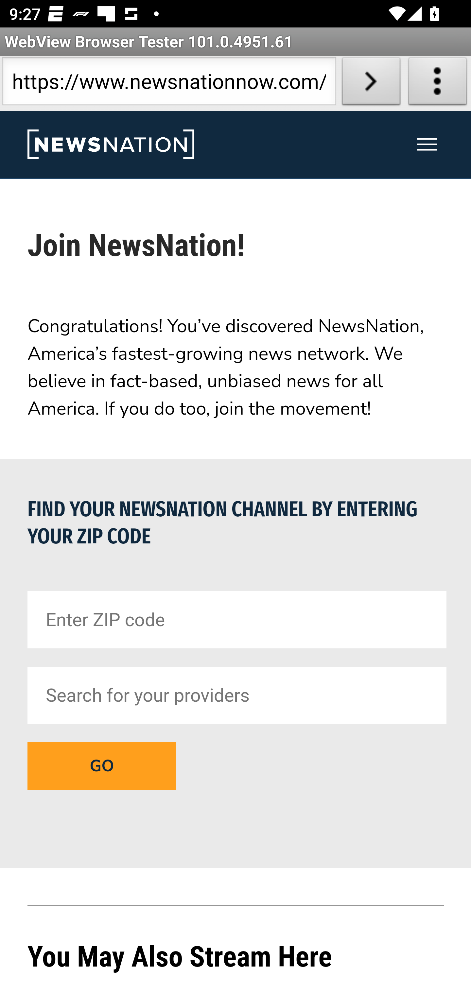  What do you see at coordinates (169, 84) in the screenshot?
I see `https://www.newsnationnow.com/channel-finder/` at bounding box center [169, 84].